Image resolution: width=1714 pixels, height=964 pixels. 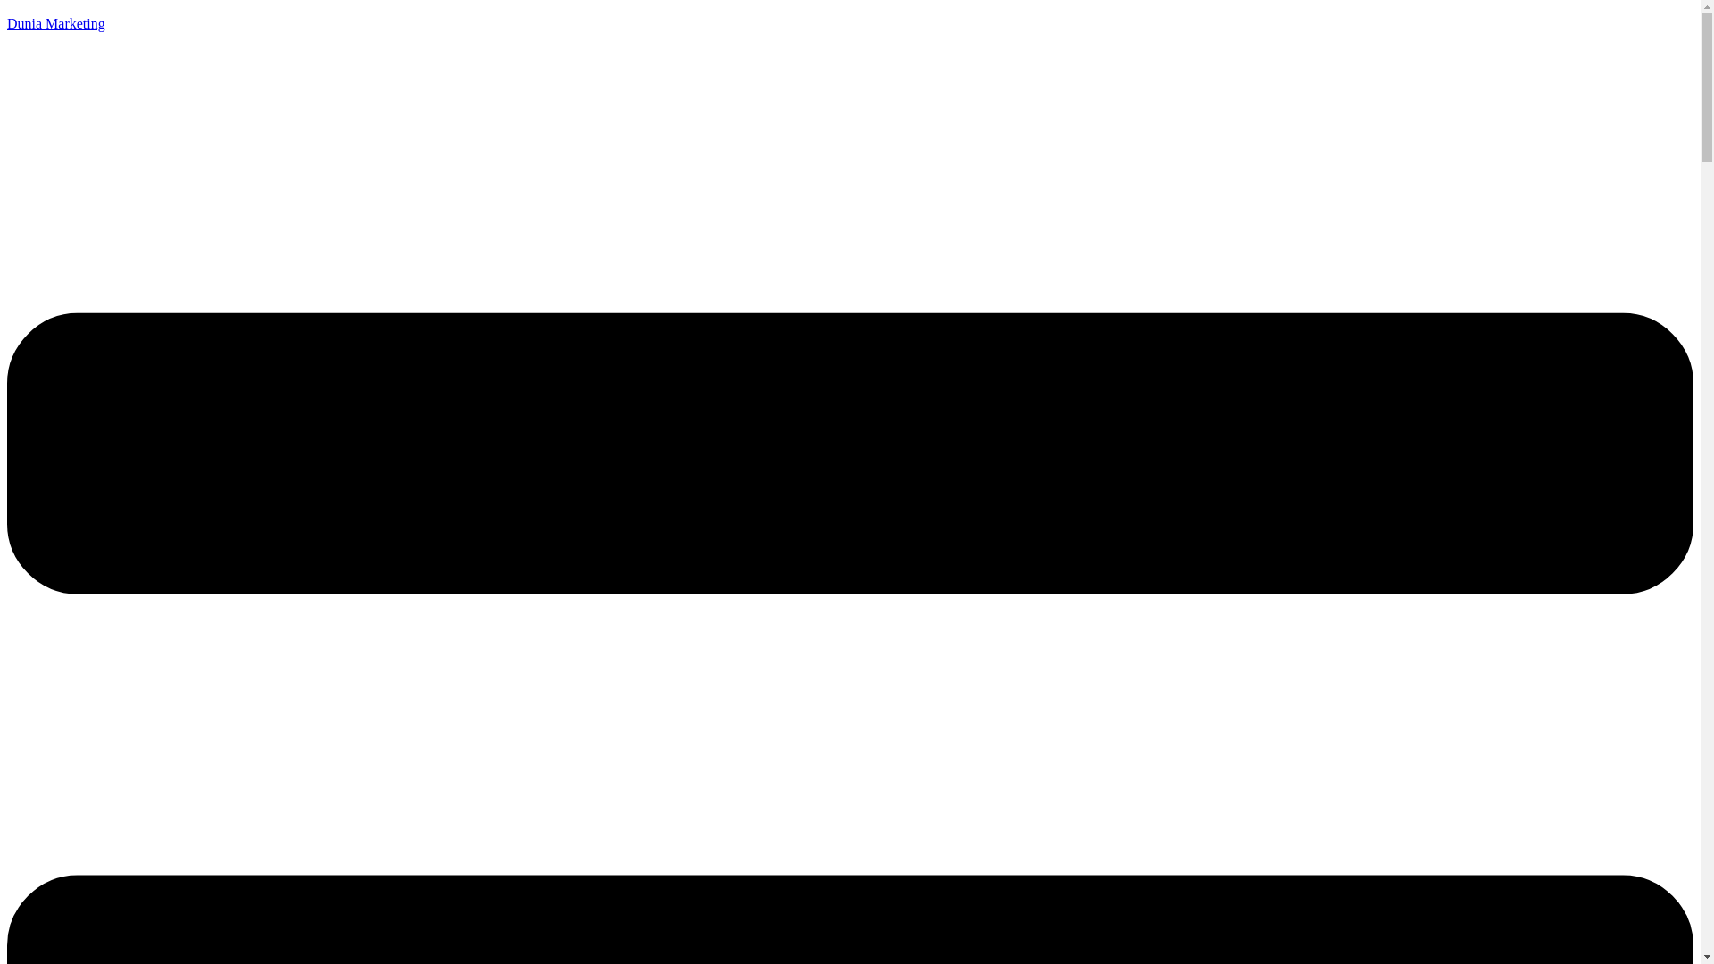 I want to click on Skip to content, so click(x=7, y=7).